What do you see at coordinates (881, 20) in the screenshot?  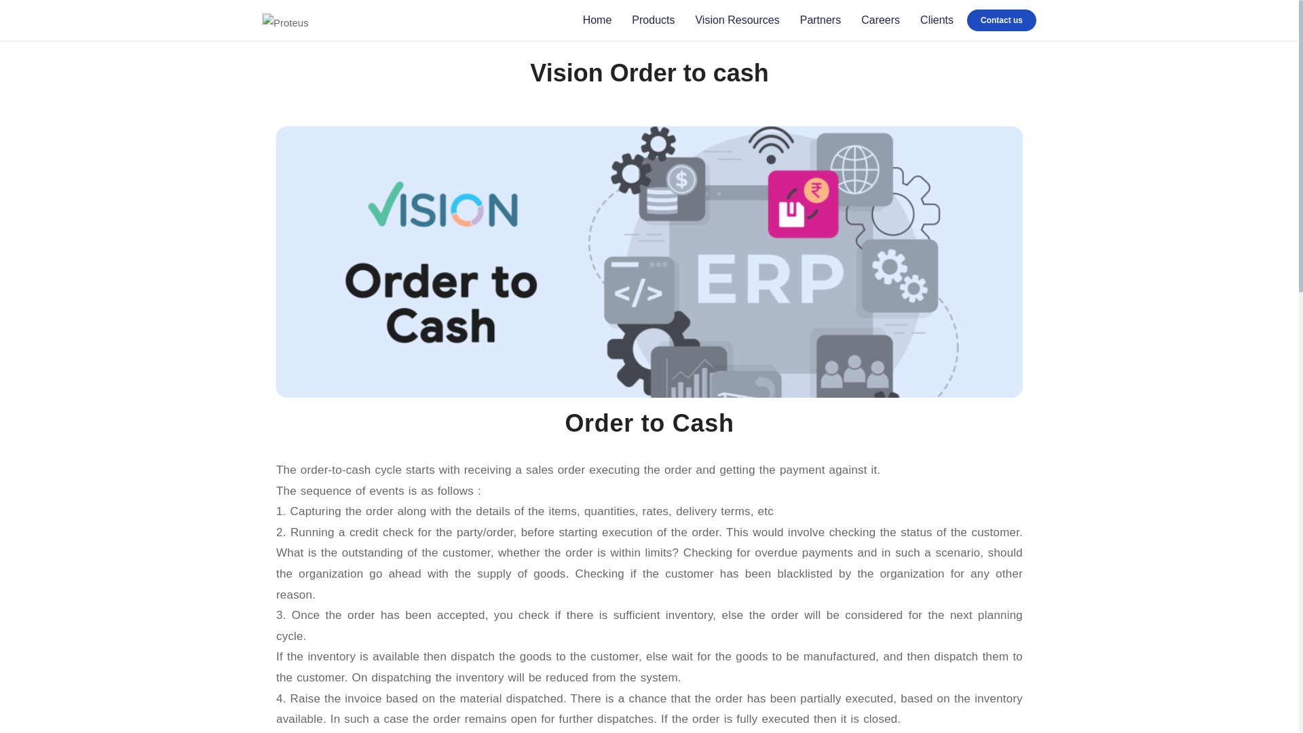 I see `Careers` at bounding box center [881, 20].